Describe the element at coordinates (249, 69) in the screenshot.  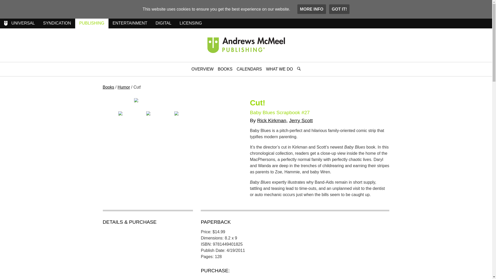
I see `CALENDARS` at that location.